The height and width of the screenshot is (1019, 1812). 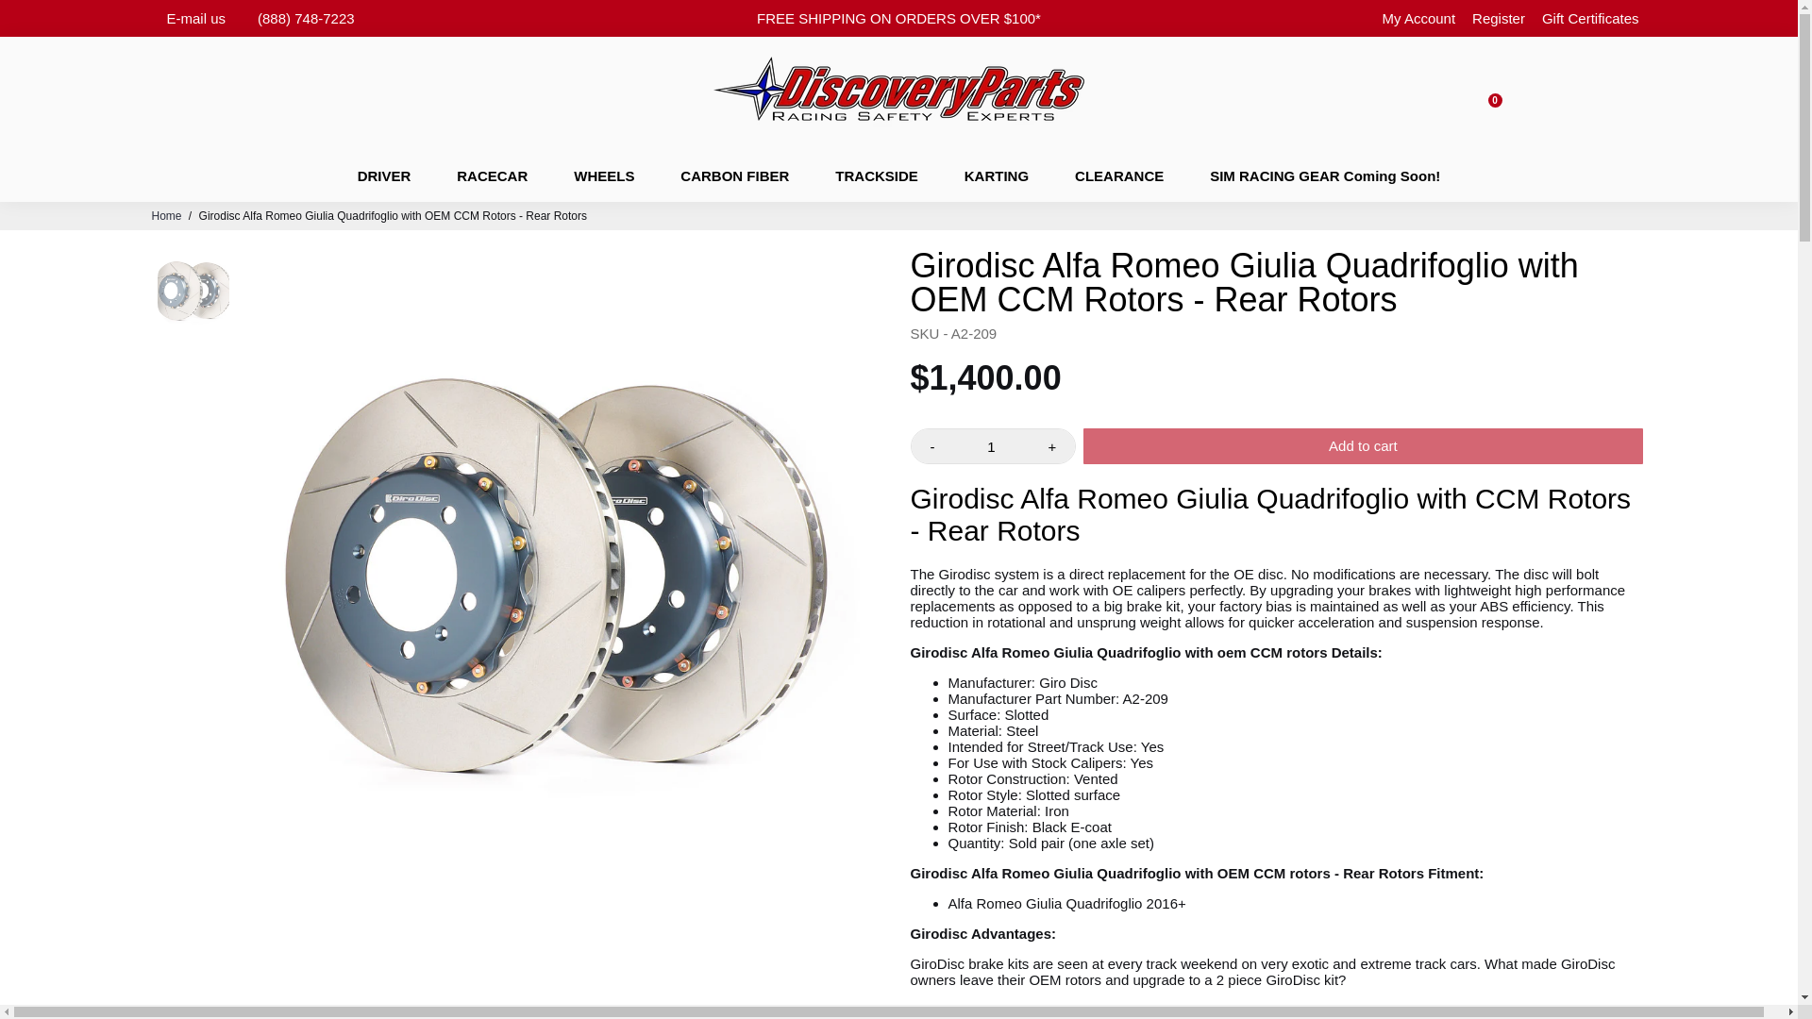 What do you see at coordinates (1419, 18) in the screenshot?
I see `My Account` at bounding box center [1419, 18].